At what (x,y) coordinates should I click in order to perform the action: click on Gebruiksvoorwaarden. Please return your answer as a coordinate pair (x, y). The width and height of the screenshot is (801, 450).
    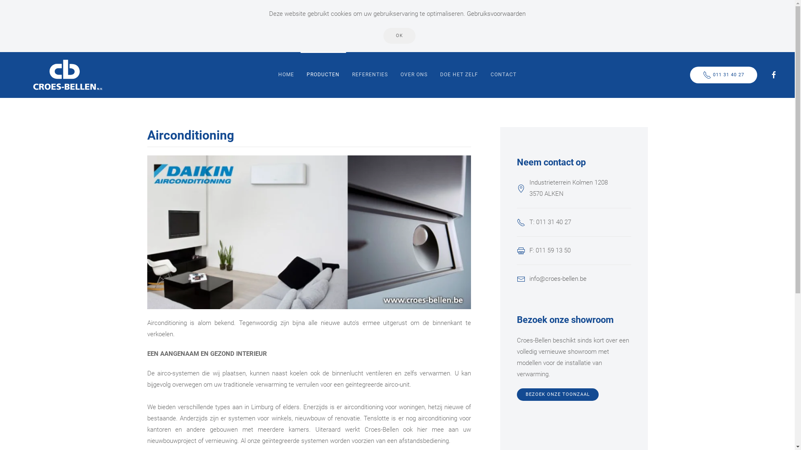
    Looking at the image, I should click on (496, 14).